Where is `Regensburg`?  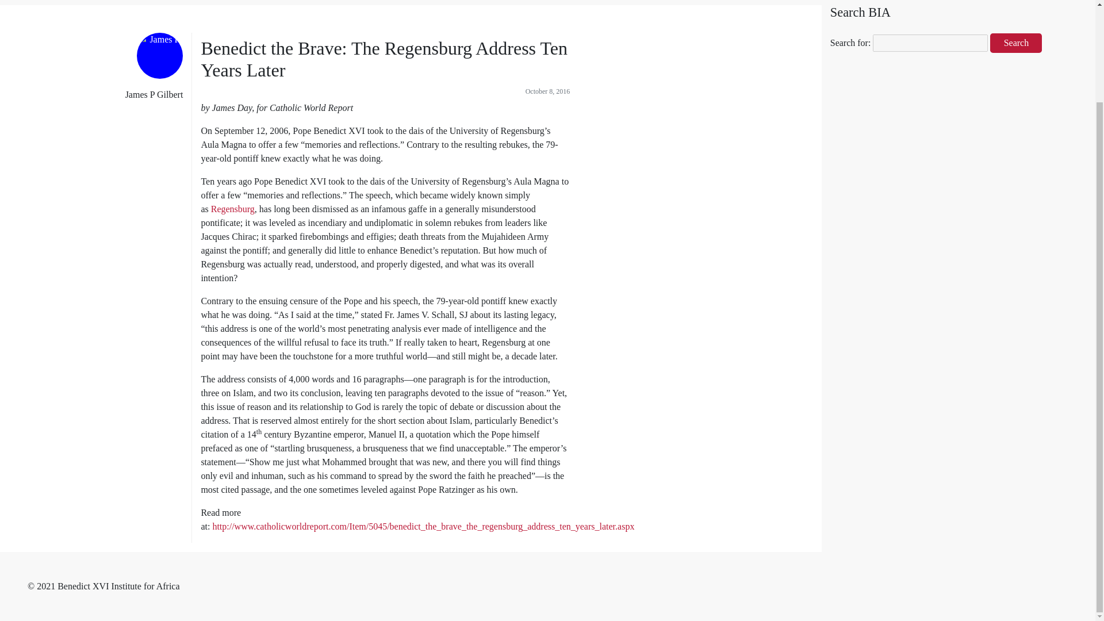
Regensburg is located at coordinates (232, 209).